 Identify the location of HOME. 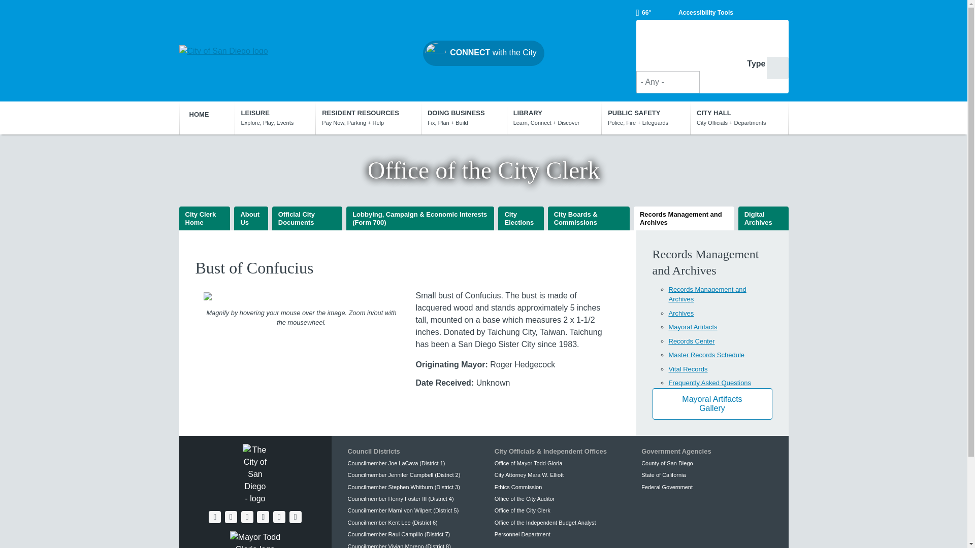
(206, 115).